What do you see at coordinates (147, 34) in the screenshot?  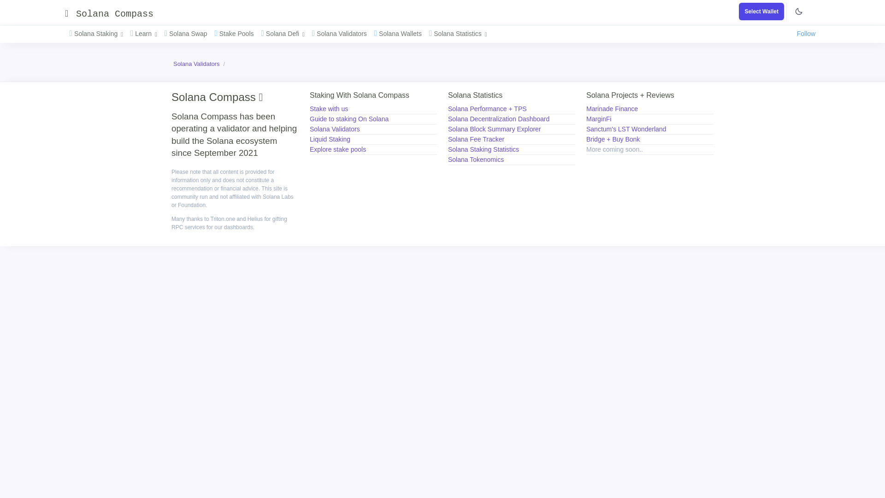 I see `Learn` at bounding box center [147, 34].